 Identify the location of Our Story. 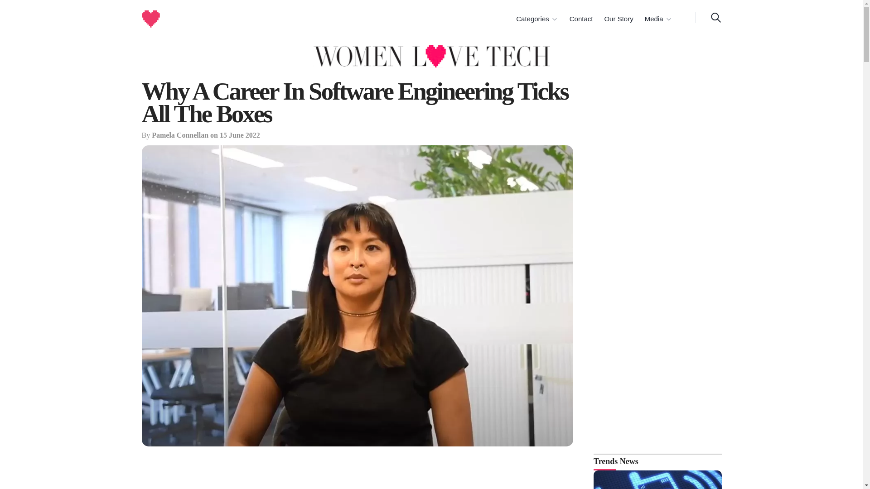
(617, 19).